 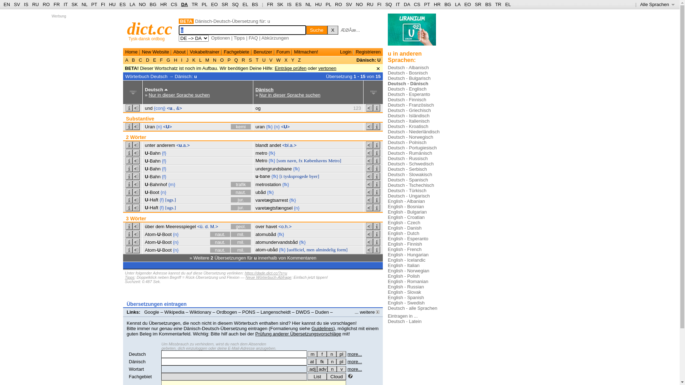 I want to click on T, so click(x=257, y=60).